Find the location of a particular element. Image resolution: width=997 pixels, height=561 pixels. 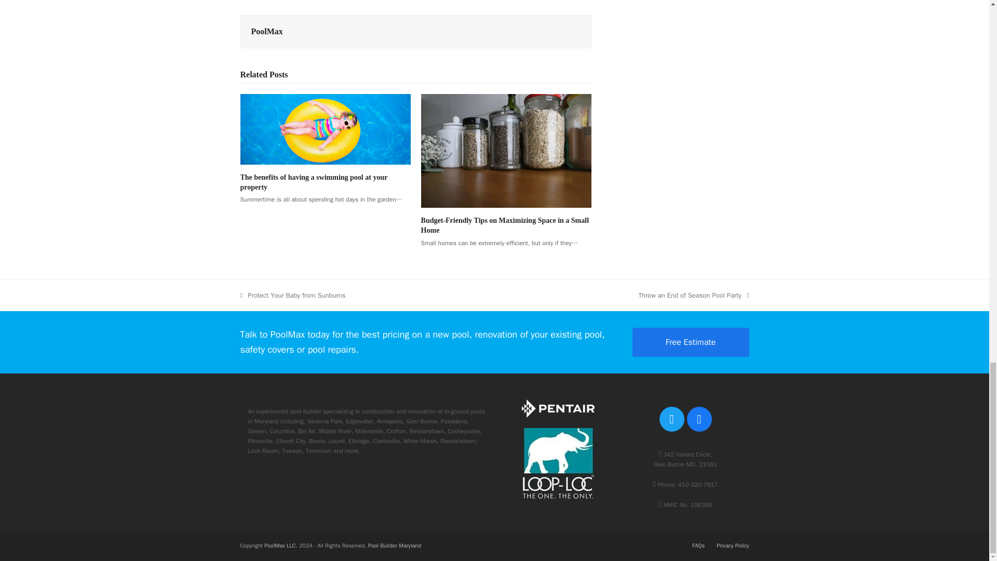

PoolMax is located at coordinates (267, 31).